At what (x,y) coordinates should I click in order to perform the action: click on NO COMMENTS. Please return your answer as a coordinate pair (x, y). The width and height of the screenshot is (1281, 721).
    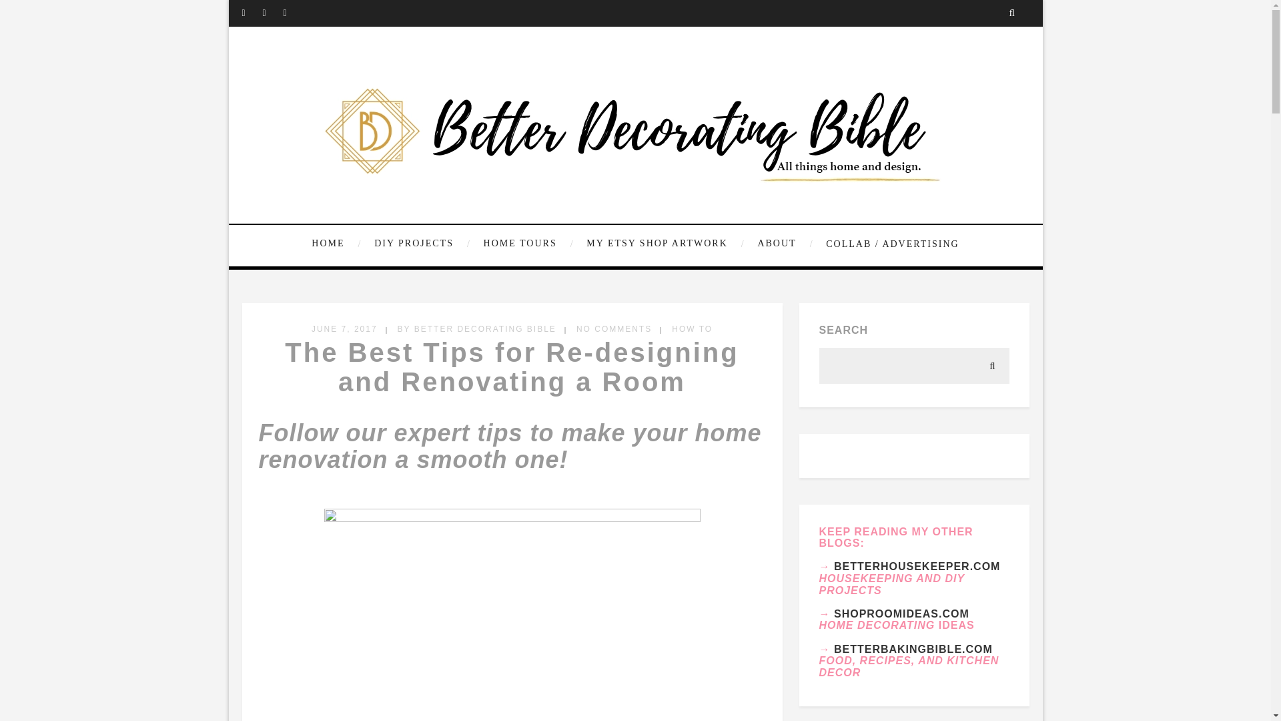
    Looking at the image, I should click on (614, 329).